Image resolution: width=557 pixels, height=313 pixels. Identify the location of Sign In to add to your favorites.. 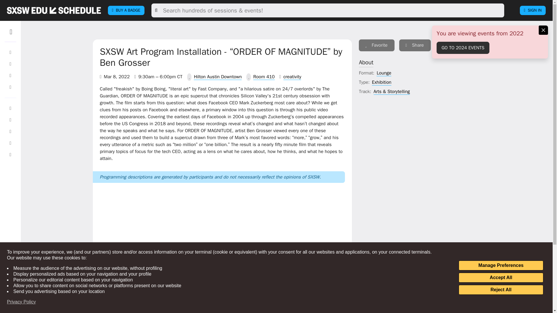
(377, 45).